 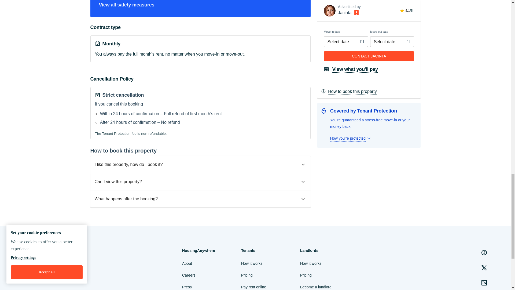 I want to click on Press, so click(x=187, y=287).